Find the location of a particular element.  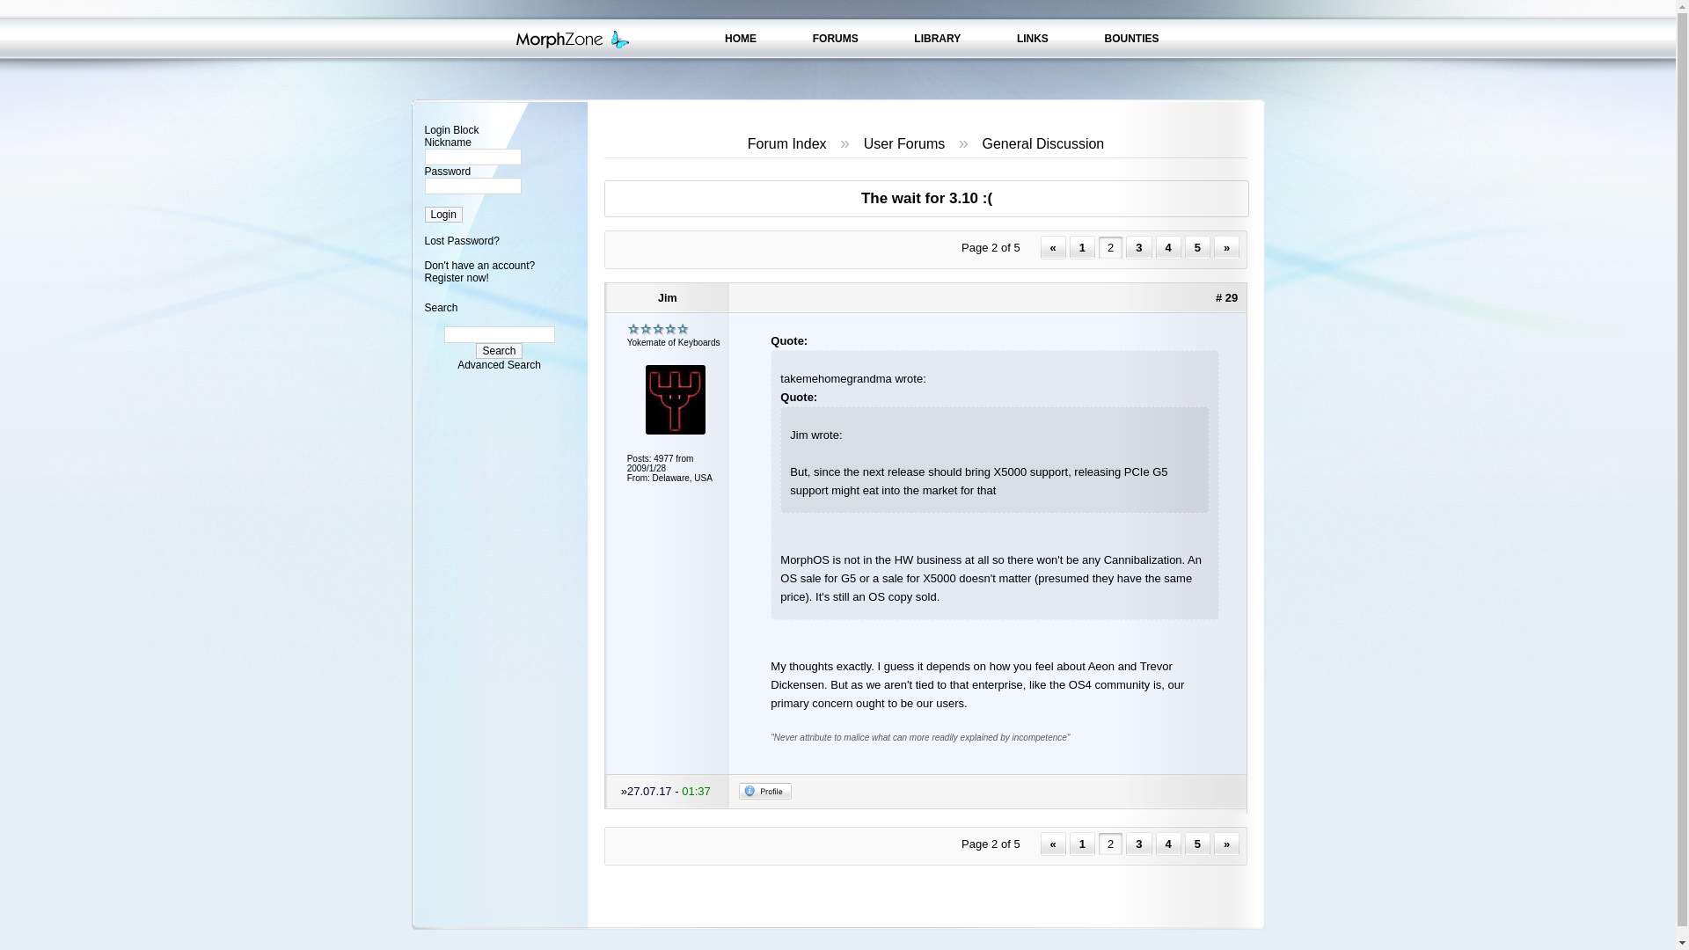

Show alone this post... is located at coordinates (1226, 297).